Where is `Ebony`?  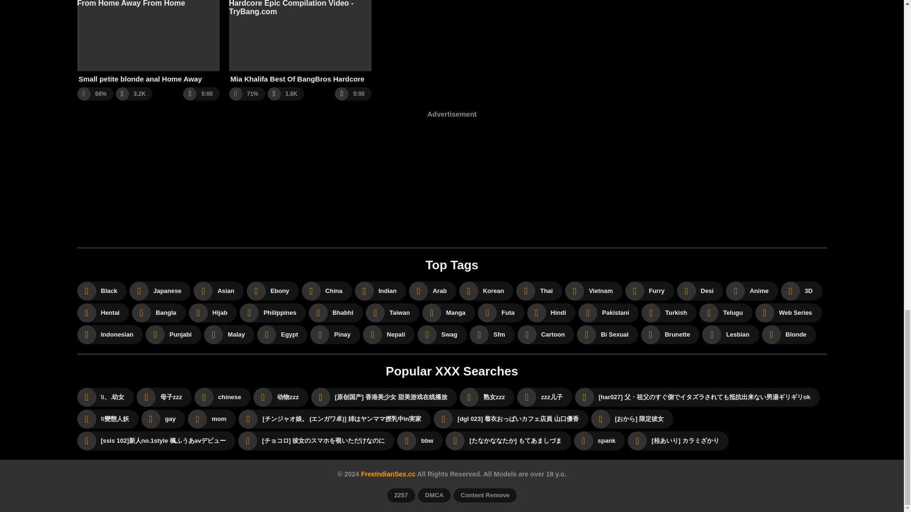 Ebony is located at coordinates (272, 291).